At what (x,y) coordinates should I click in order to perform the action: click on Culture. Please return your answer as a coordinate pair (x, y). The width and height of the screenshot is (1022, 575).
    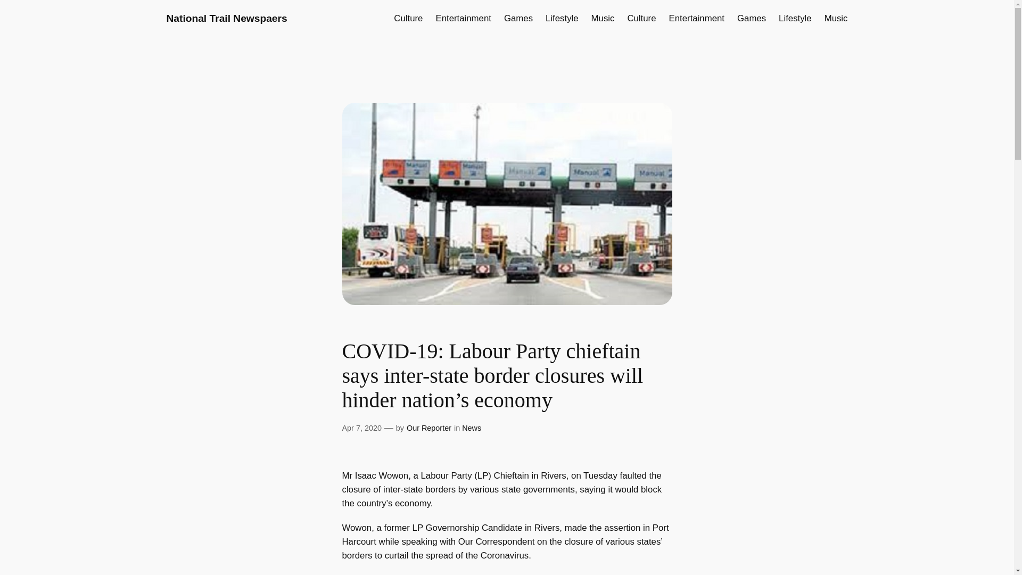
    Looking at the image, I should click on (641, 18).